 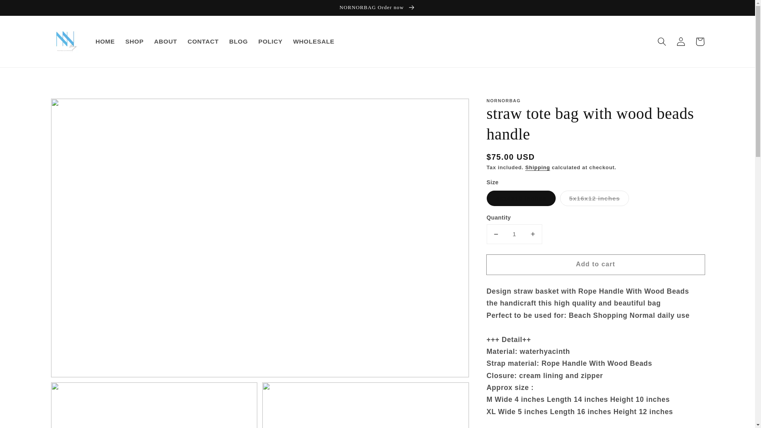 What do you see at coordinates (166, 42) in the screenshot?
I see `ABOUT` at bounding box center [166, 42].